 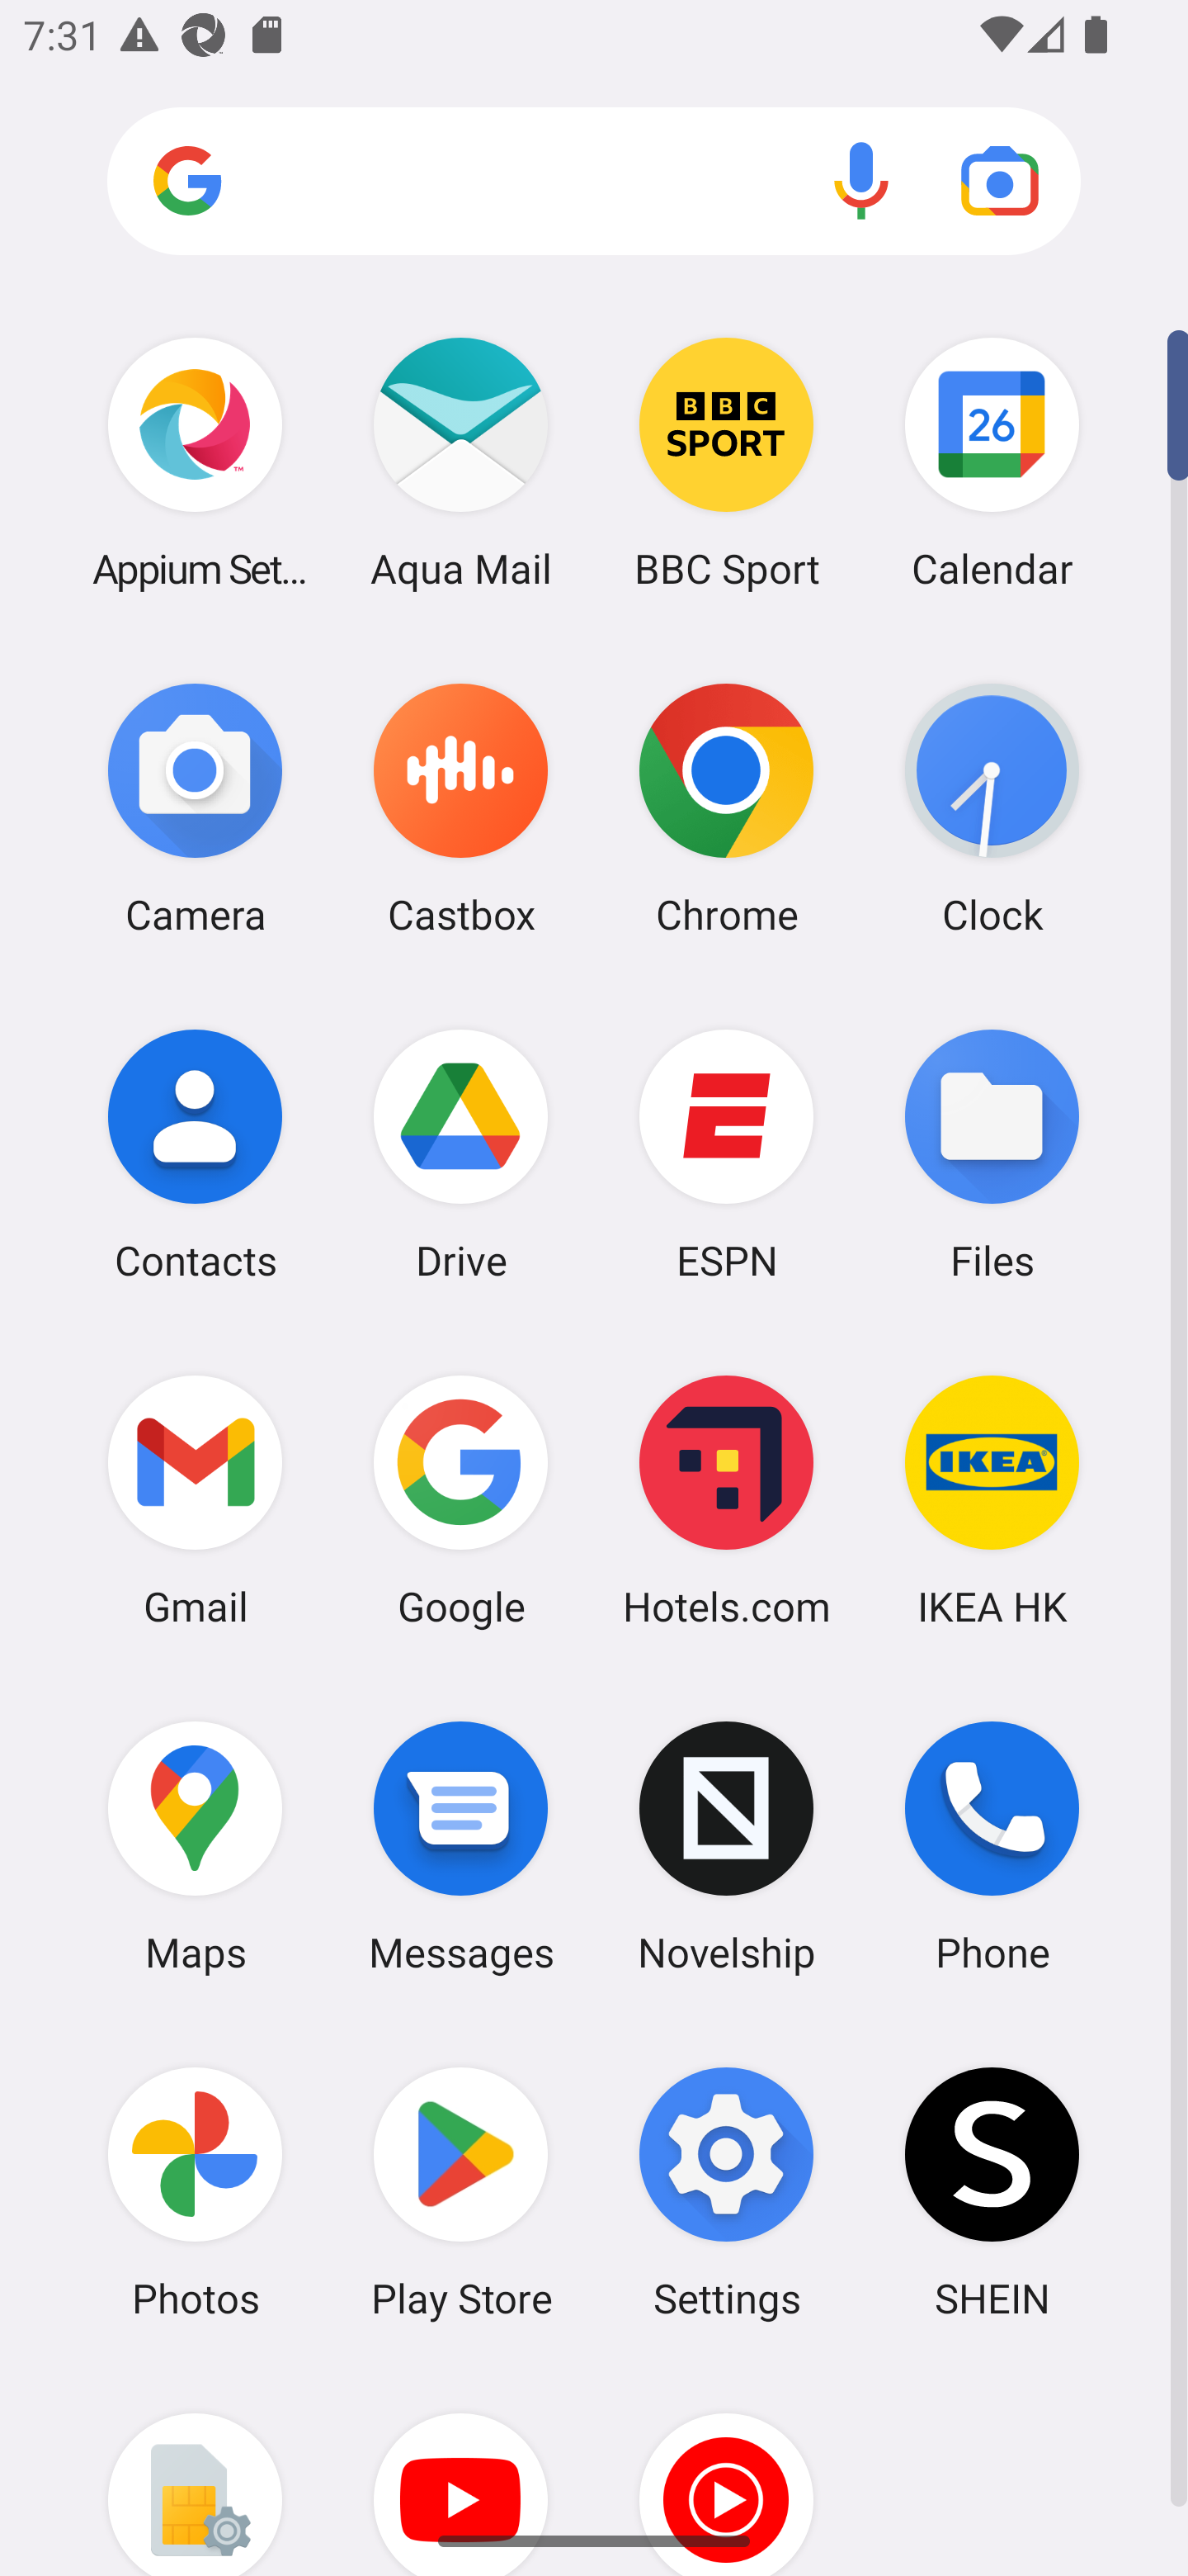 What do you see at coordinates (727, 808) in the screenshot?
I see `Chrome` at bounding box center [727, 808].